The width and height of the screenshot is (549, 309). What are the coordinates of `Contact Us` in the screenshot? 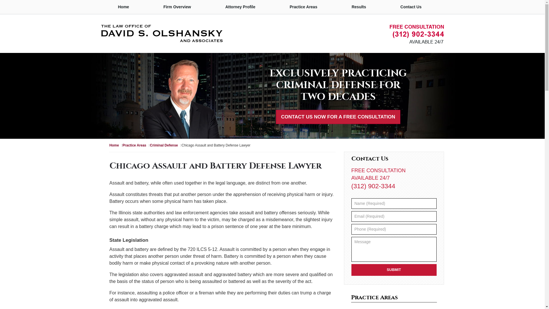 It's located at (394, 159).